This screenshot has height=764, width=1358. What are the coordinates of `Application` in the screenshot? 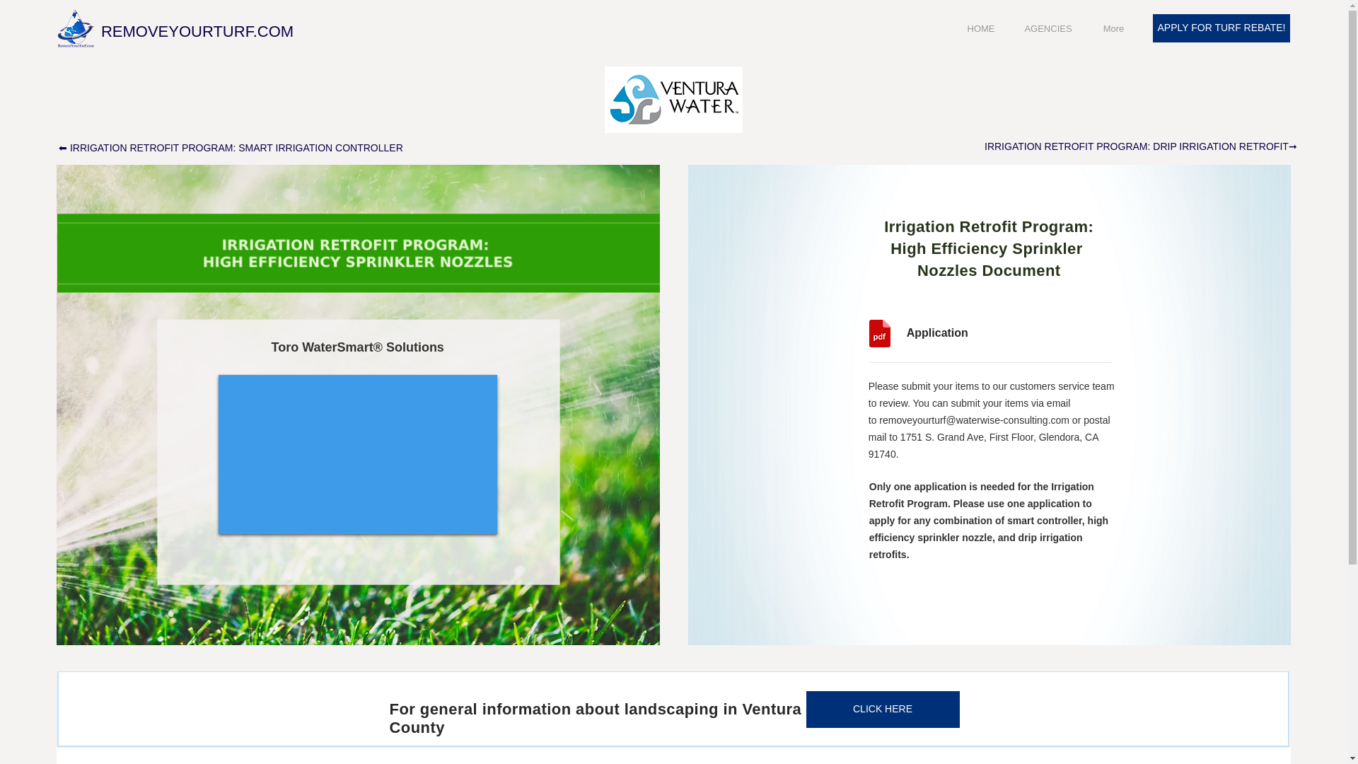 It's located at (966, 333).